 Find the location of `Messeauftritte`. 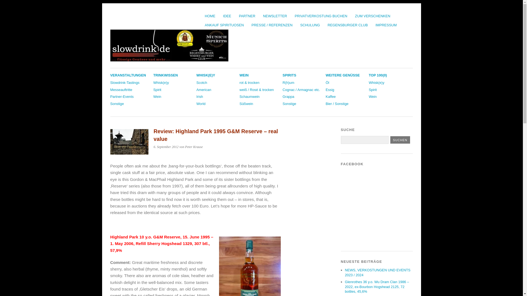

Messeauftritte is located at coordinates (121, 89).